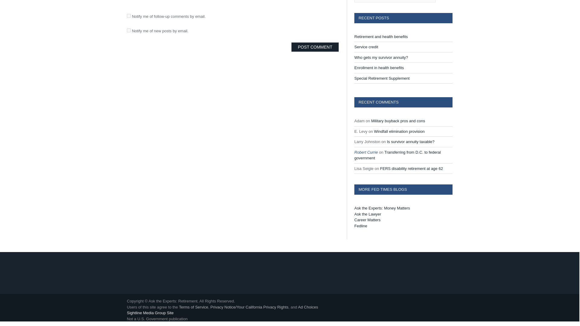 Image resolution: width=580 pixels, height=326 pixels. I want to click on subscribe, so click(129, 30).